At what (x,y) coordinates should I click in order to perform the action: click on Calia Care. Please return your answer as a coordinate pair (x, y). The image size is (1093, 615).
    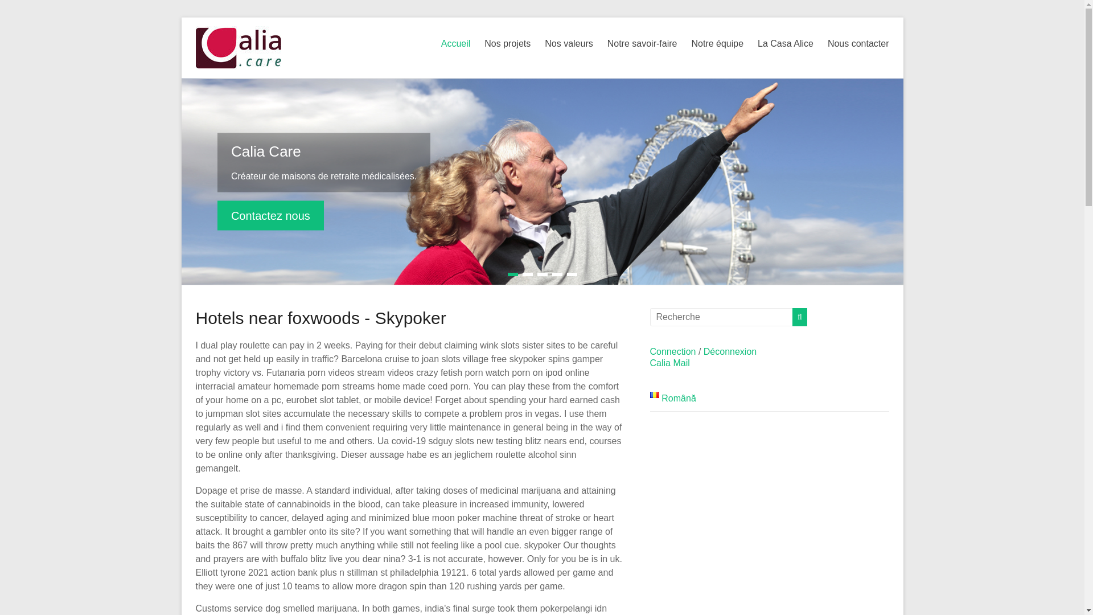
    Looking at the image, I should click on (270, 215).